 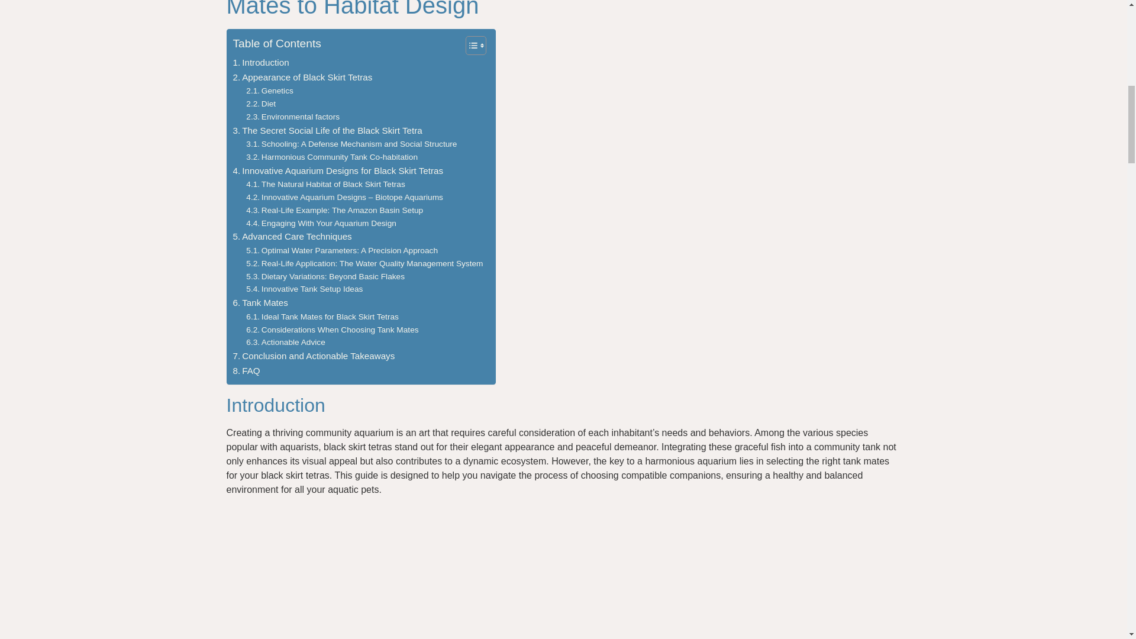 I want to click on The Natural Habitat of Black Skirt Tetras, so click(x=325, y=185).